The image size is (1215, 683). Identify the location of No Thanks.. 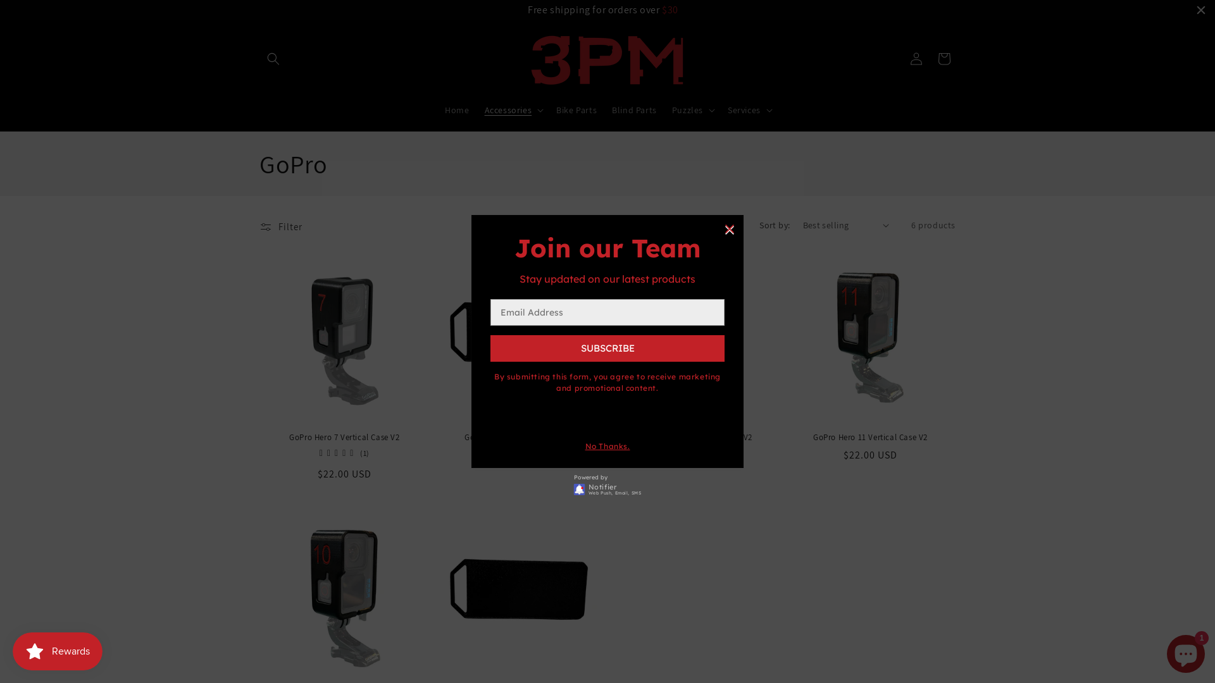
(607, 446).